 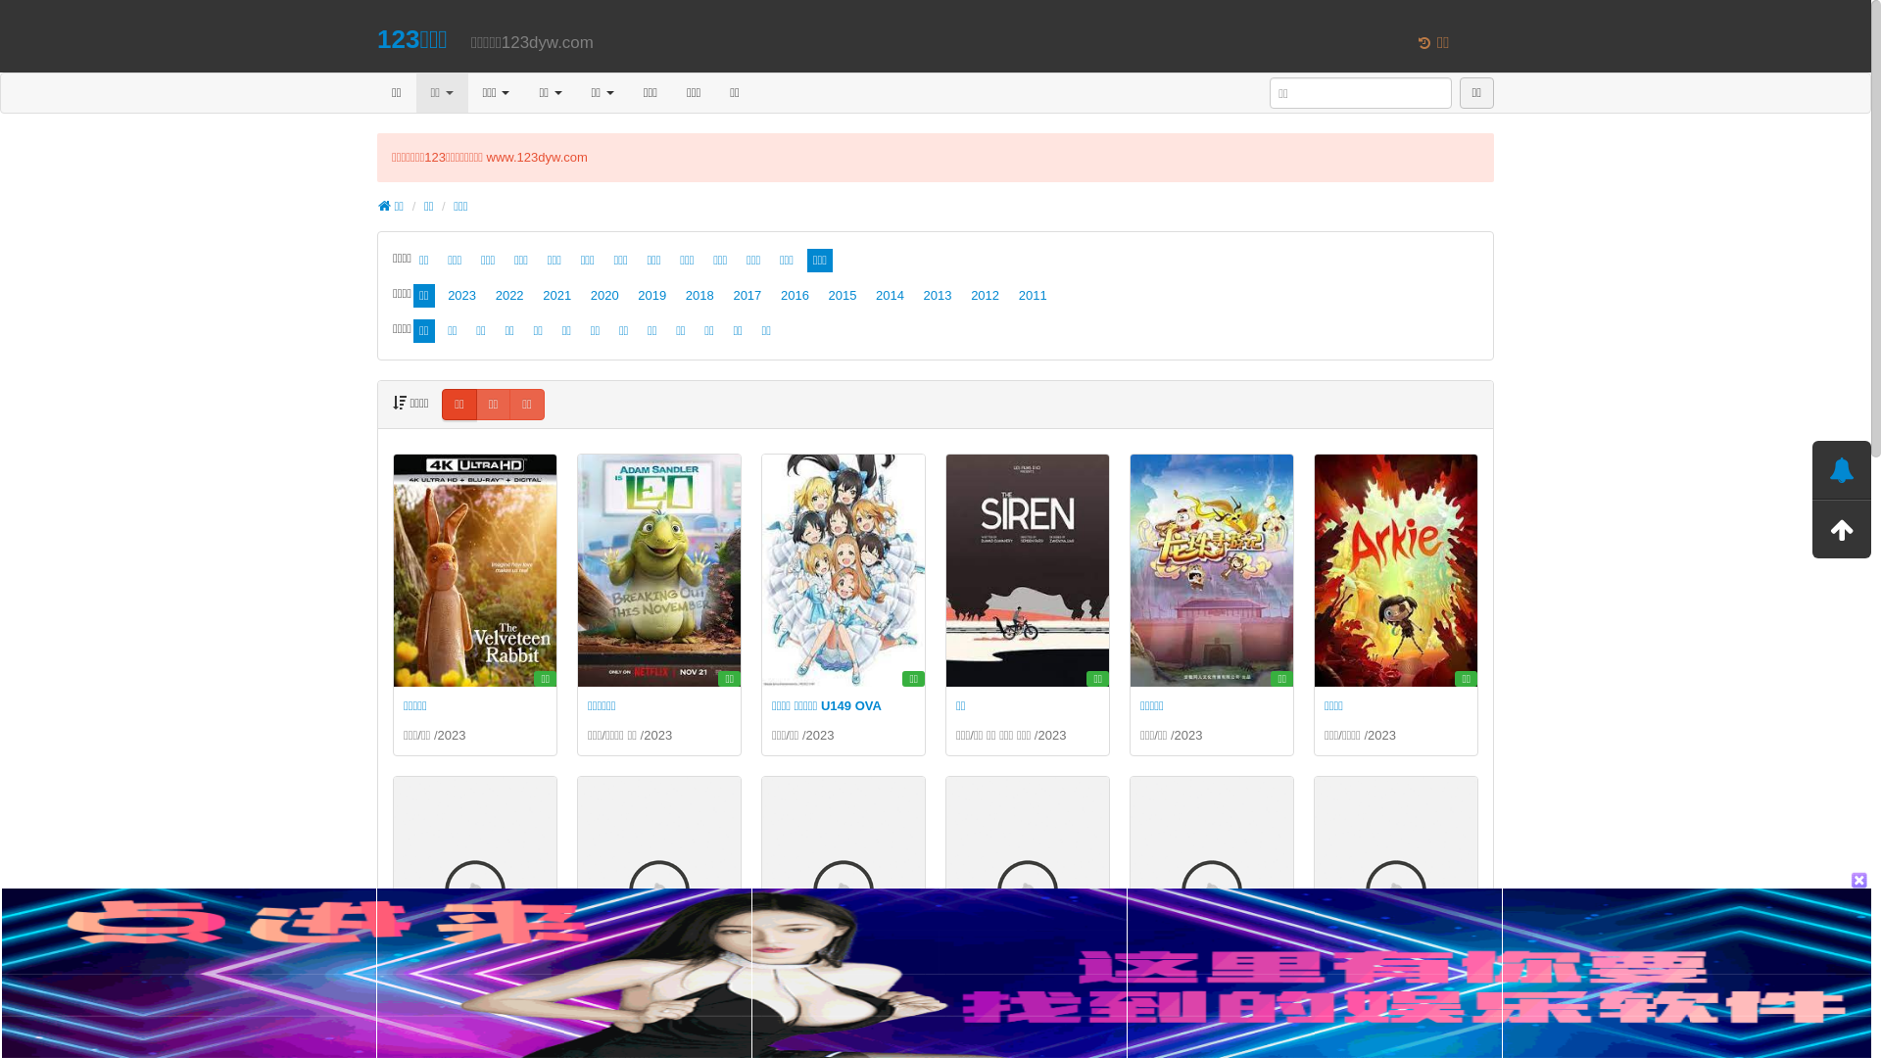 I want to click on 2023, so click(x=1052, y=735).